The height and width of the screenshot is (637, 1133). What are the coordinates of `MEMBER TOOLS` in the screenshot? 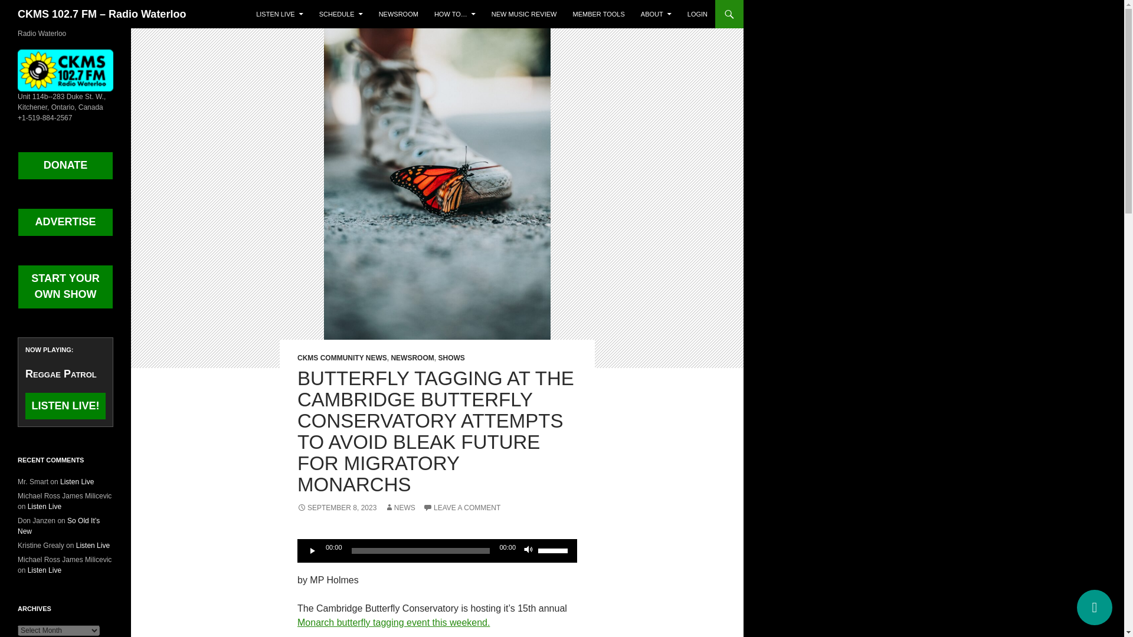 It's located at (598, 14).